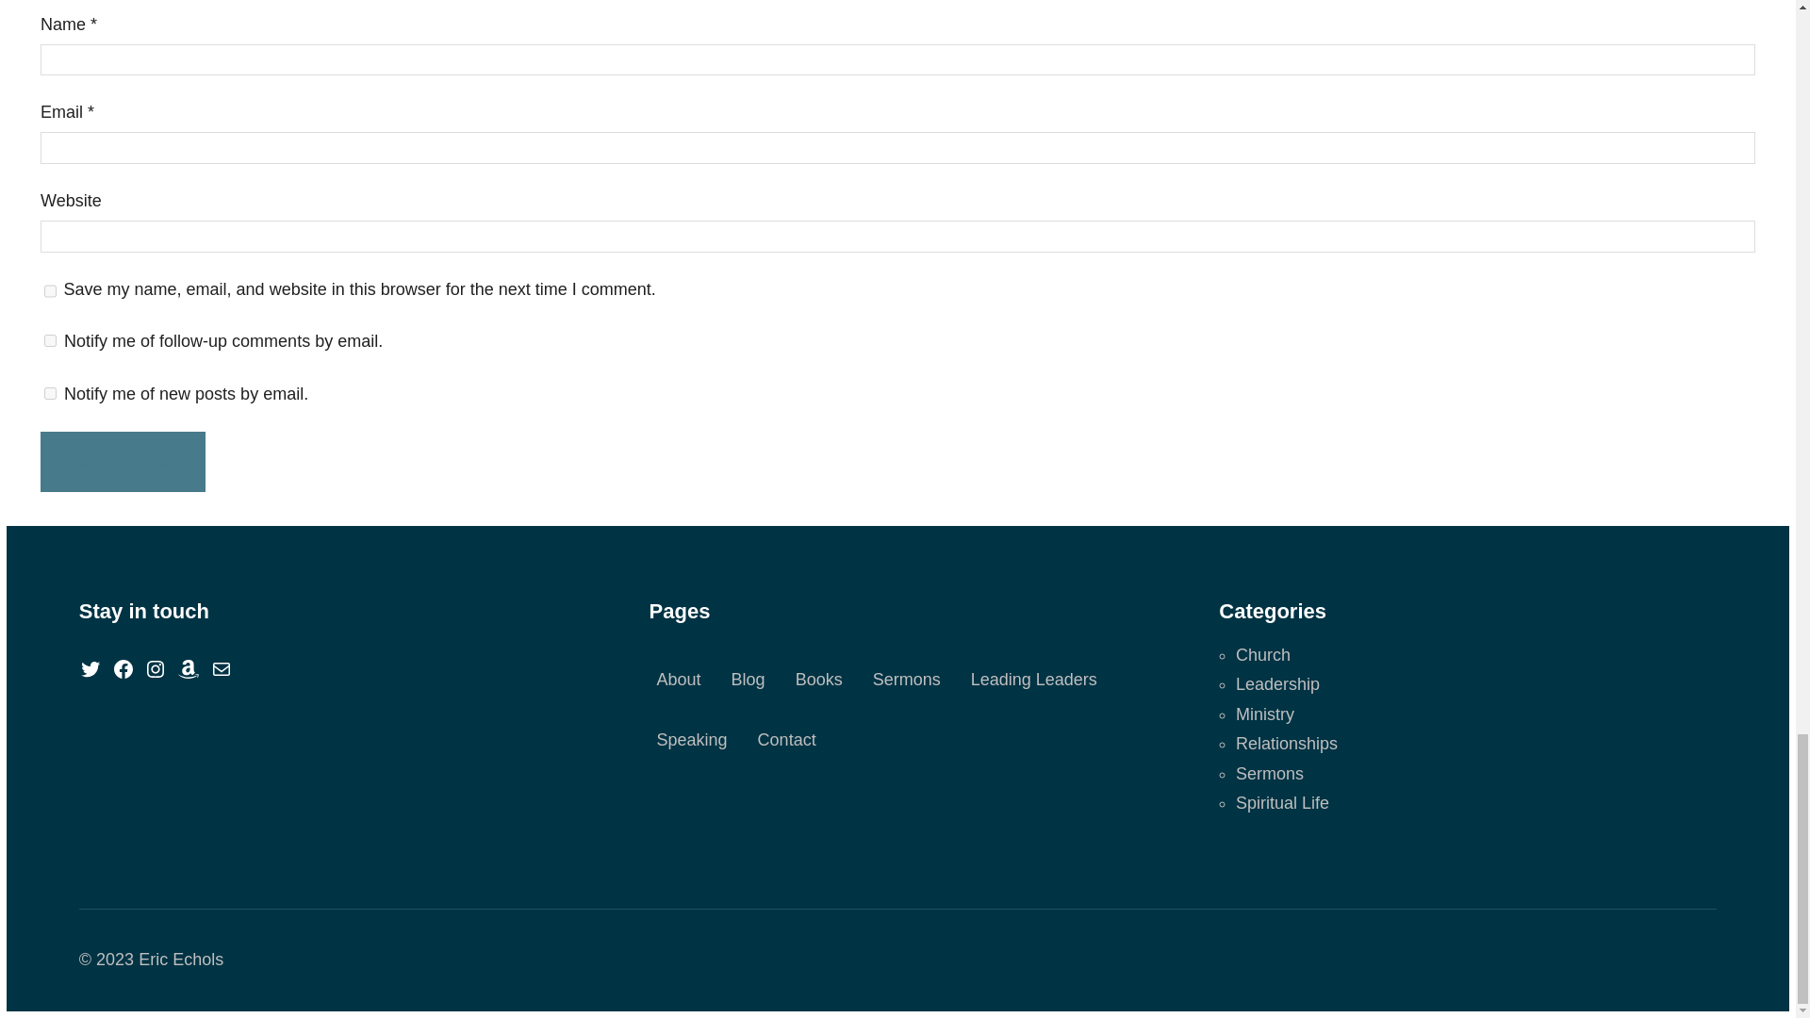 Image resolution: width=1810 pixels, height=1018 pixels. Describe the element at coordinates (679, 681) in the screenshot. I see `About` at that location.